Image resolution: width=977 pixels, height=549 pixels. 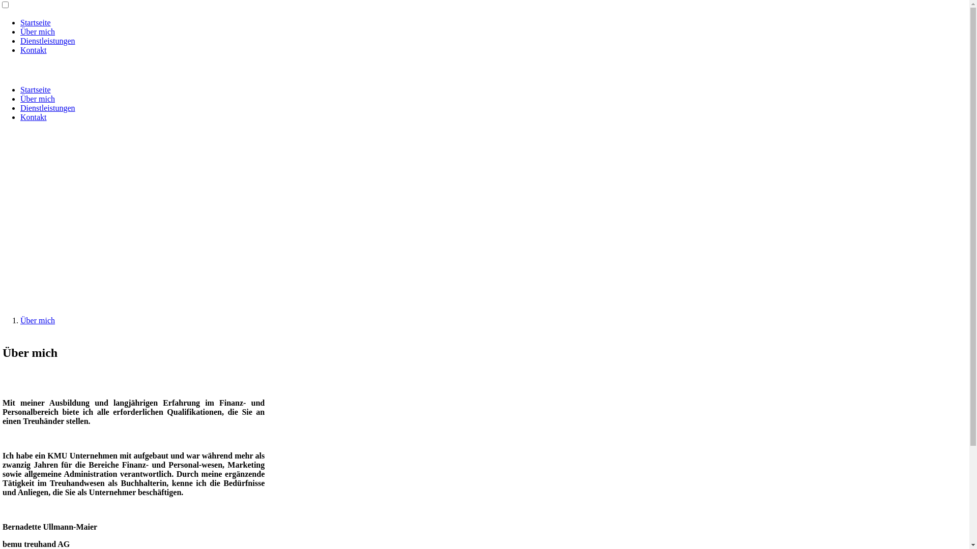 What do you see at coordinates (34, 117) in the screenshot?
I see `Kontakt` at bounding box center [34, 117].